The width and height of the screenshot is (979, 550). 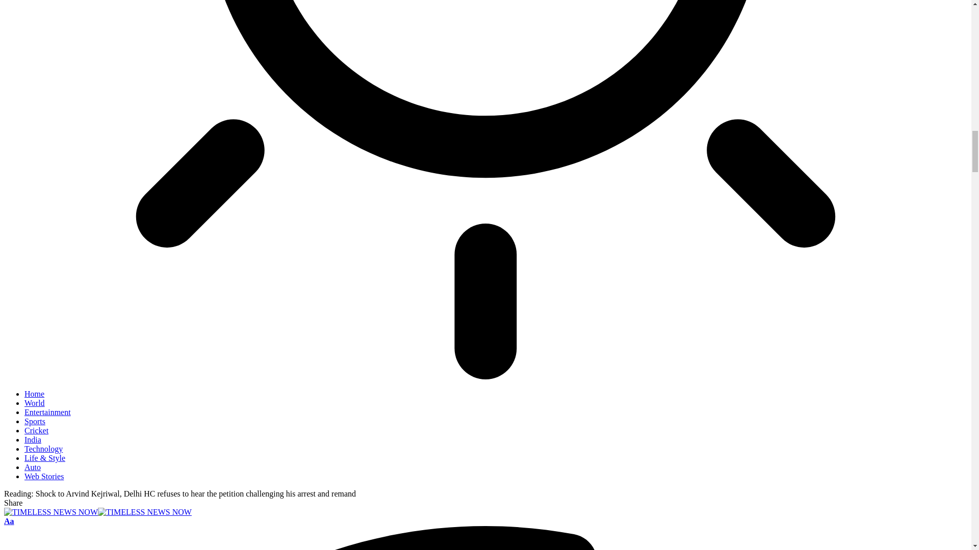 I want to click on Technology, so click(x=43, y=448).